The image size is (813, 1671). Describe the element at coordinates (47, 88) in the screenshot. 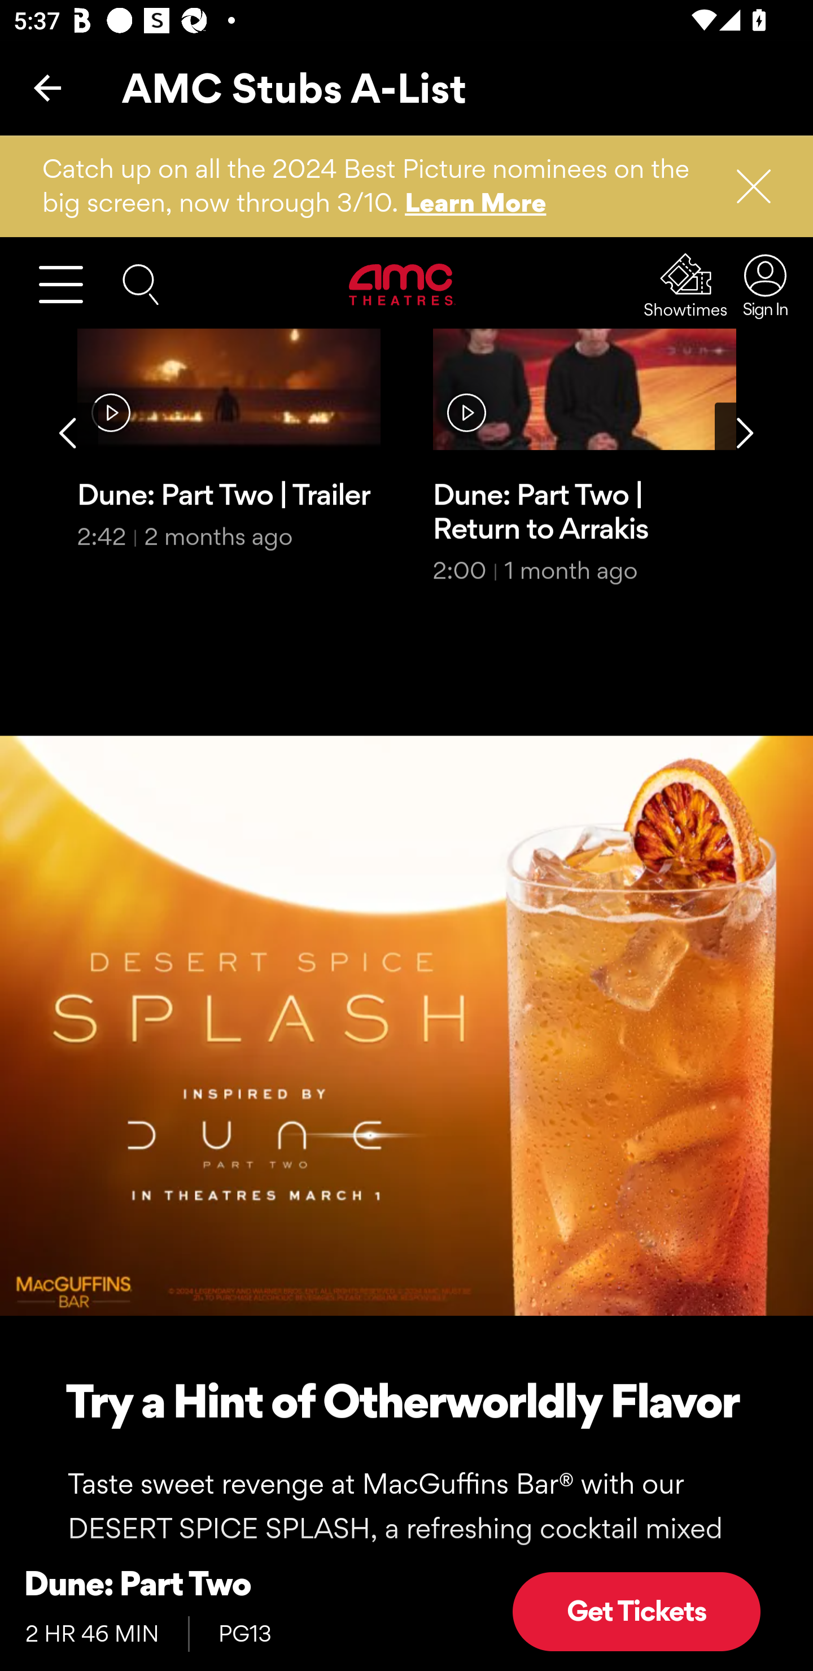

I see `Back` at that location.